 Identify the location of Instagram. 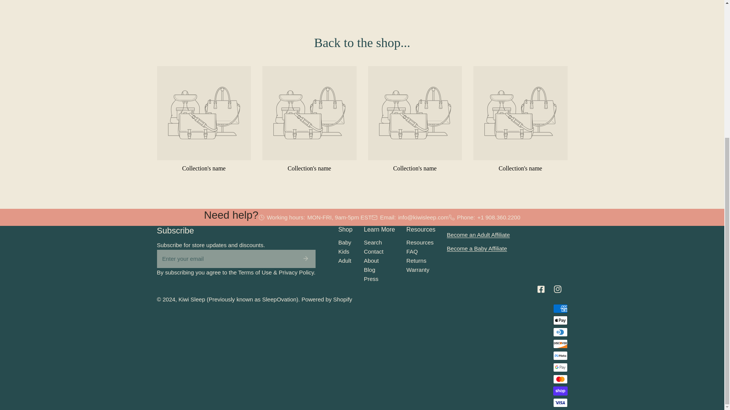
(559, 289).